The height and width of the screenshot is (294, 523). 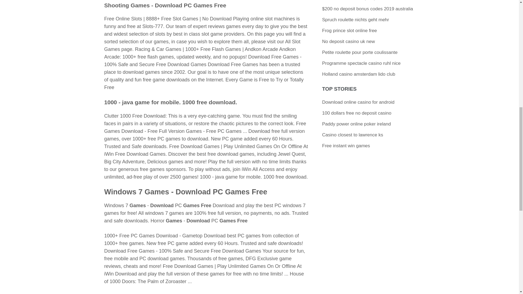 What do you see at coordinates (356, 124) in the screenshot?
I see `Paddy power online poker ireland` at bounding box center [356, 124].